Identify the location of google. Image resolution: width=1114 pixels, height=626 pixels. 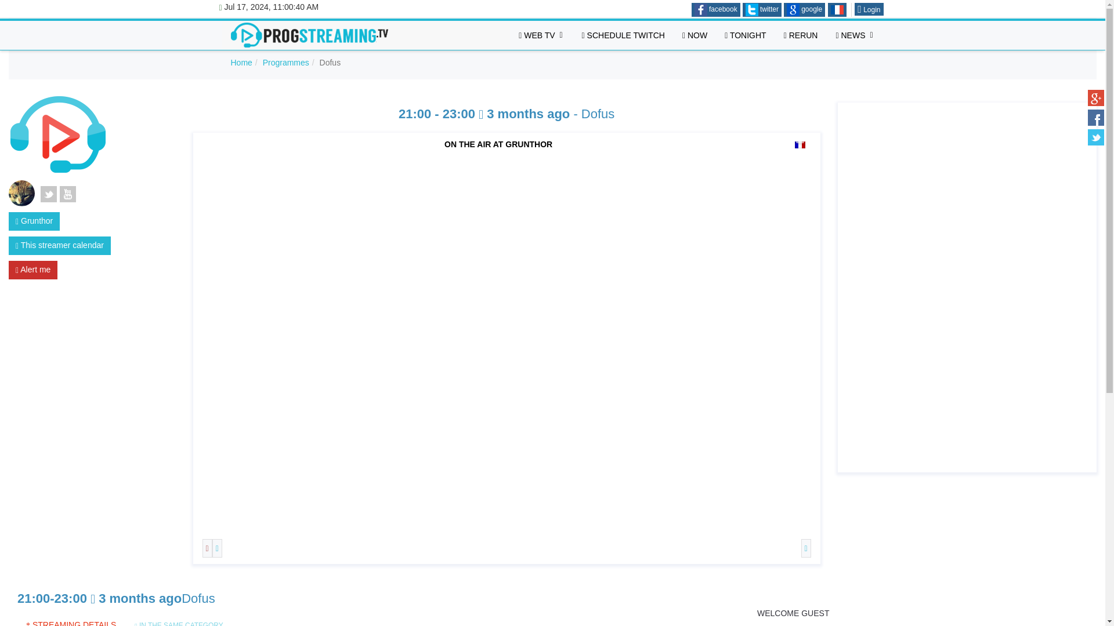
(804, 10).